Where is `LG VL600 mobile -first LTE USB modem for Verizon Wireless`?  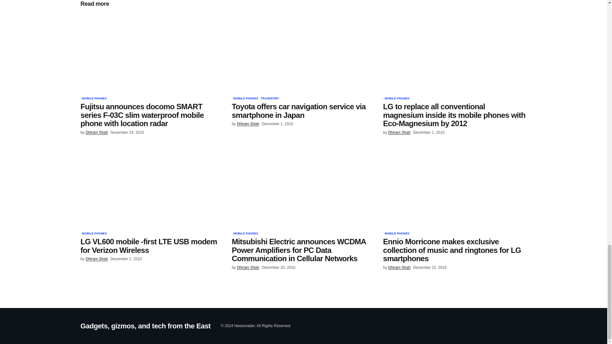
LG VL600 mobile -first LTE USB modem for Verizon Wireless is located at coordinates (152, 246).